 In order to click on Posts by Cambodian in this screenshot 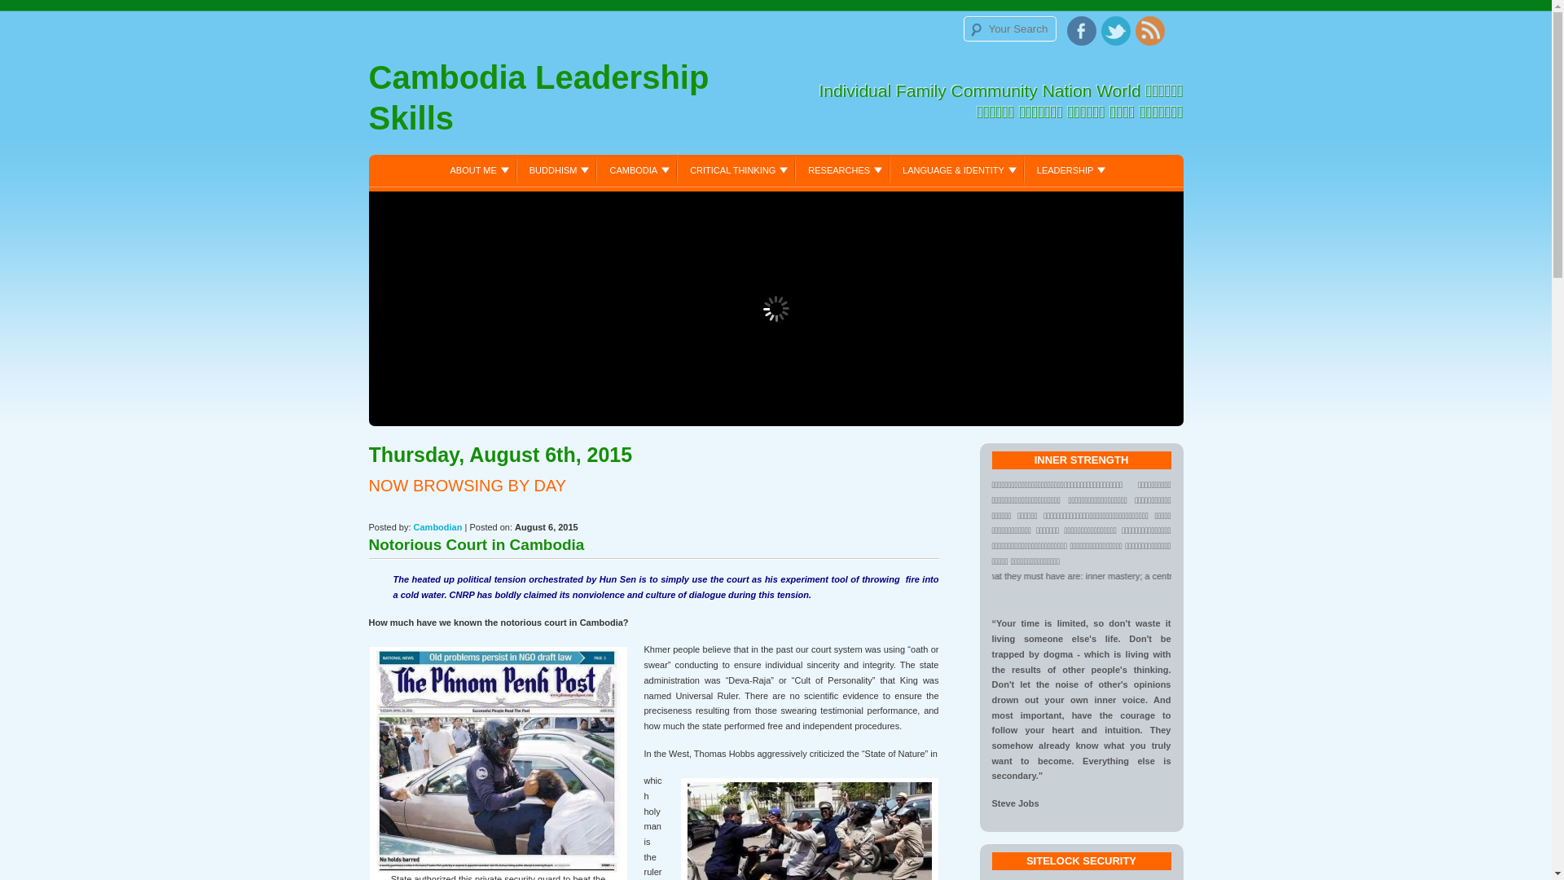, I will do `click(438, 527)`.